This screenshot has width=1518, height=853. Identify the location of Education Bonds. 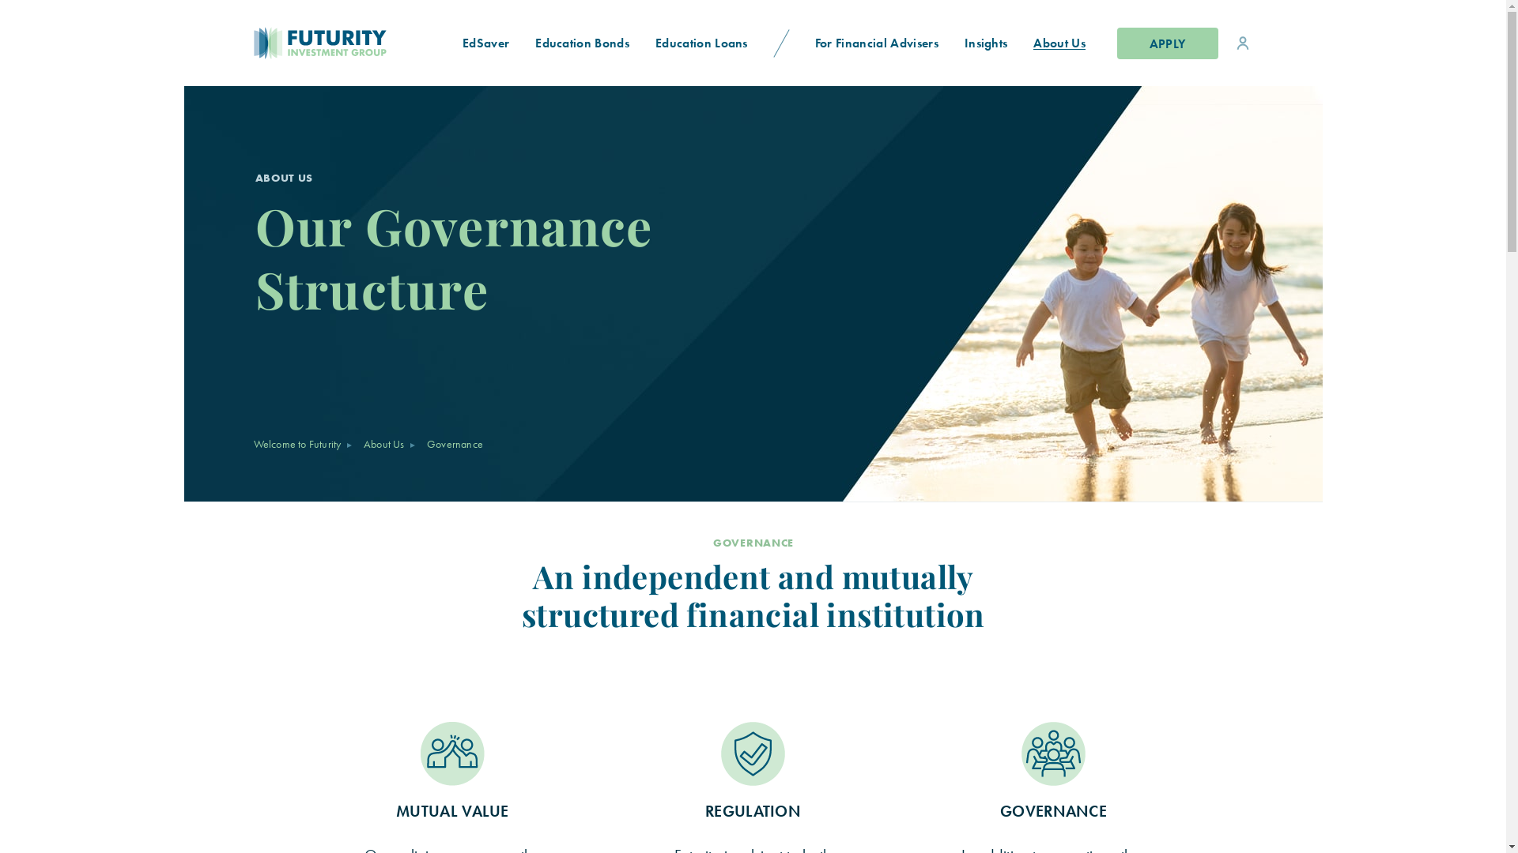
(583, 43).